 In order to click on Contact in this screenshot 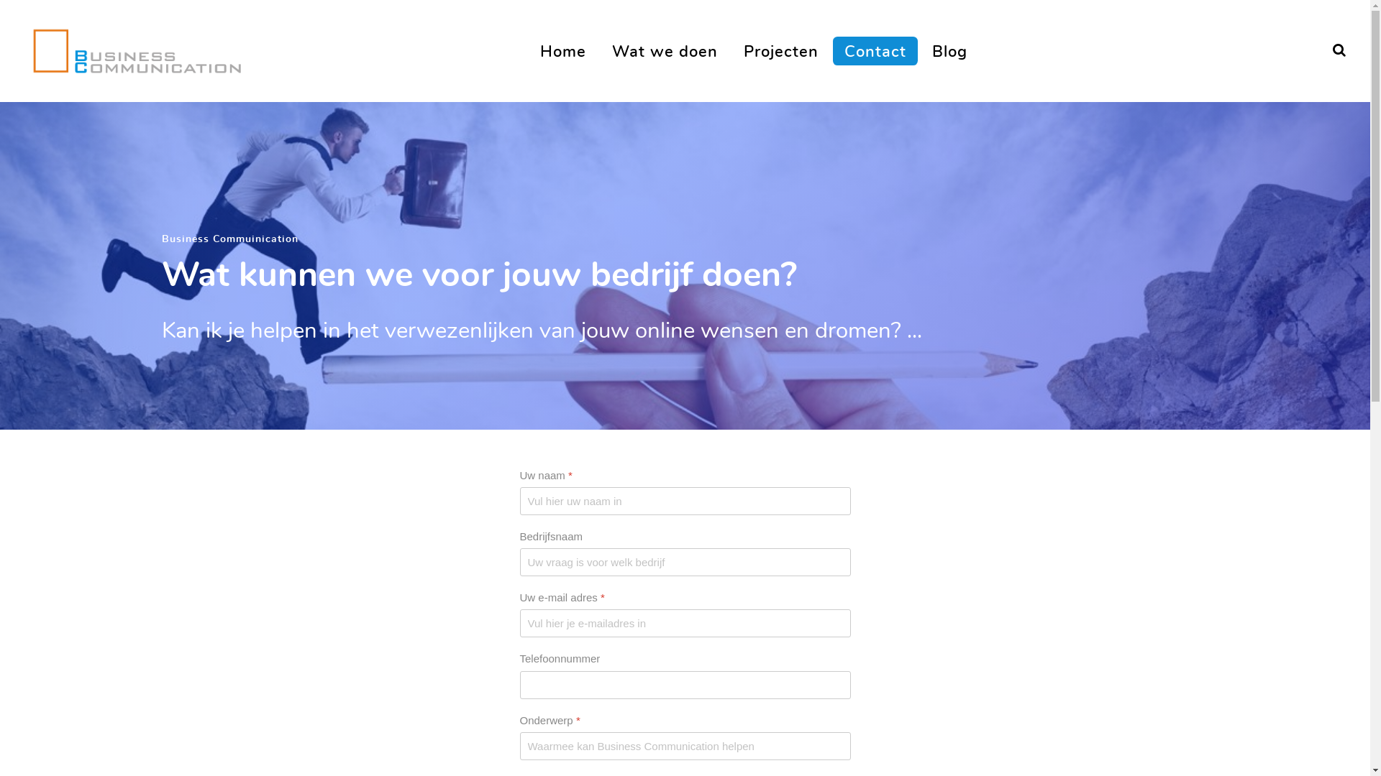, I will do `click(875, 50)`.